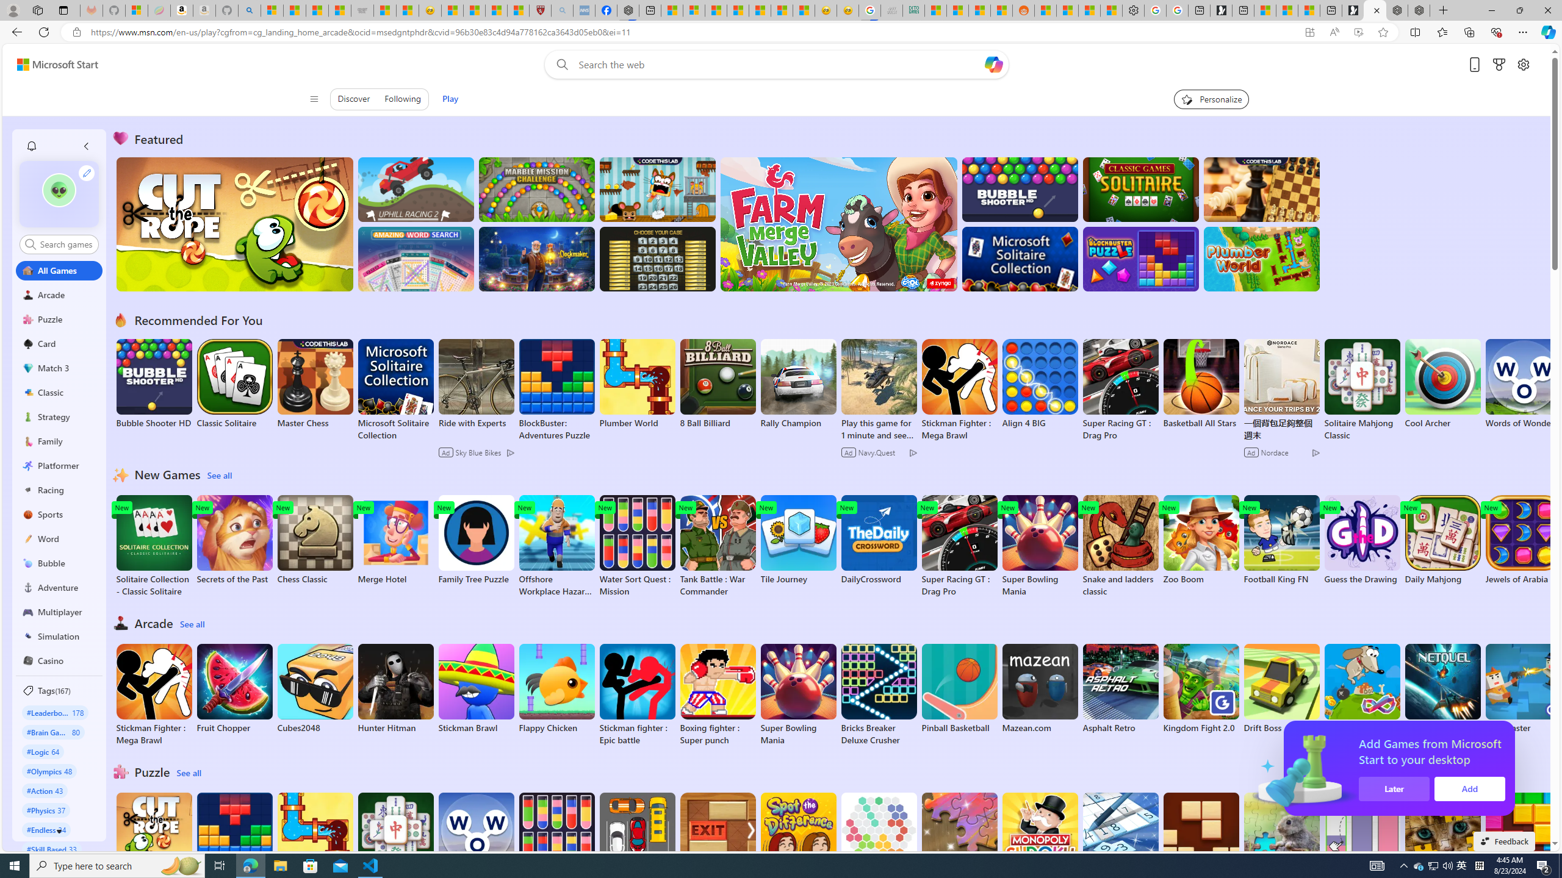 The height and width of the screenshot is (878, 1562). What do you see at coordinates (1201, 688) in the screenshot?
I see `Kingdom Fight 2.0` at bounding box center [1201, 688].